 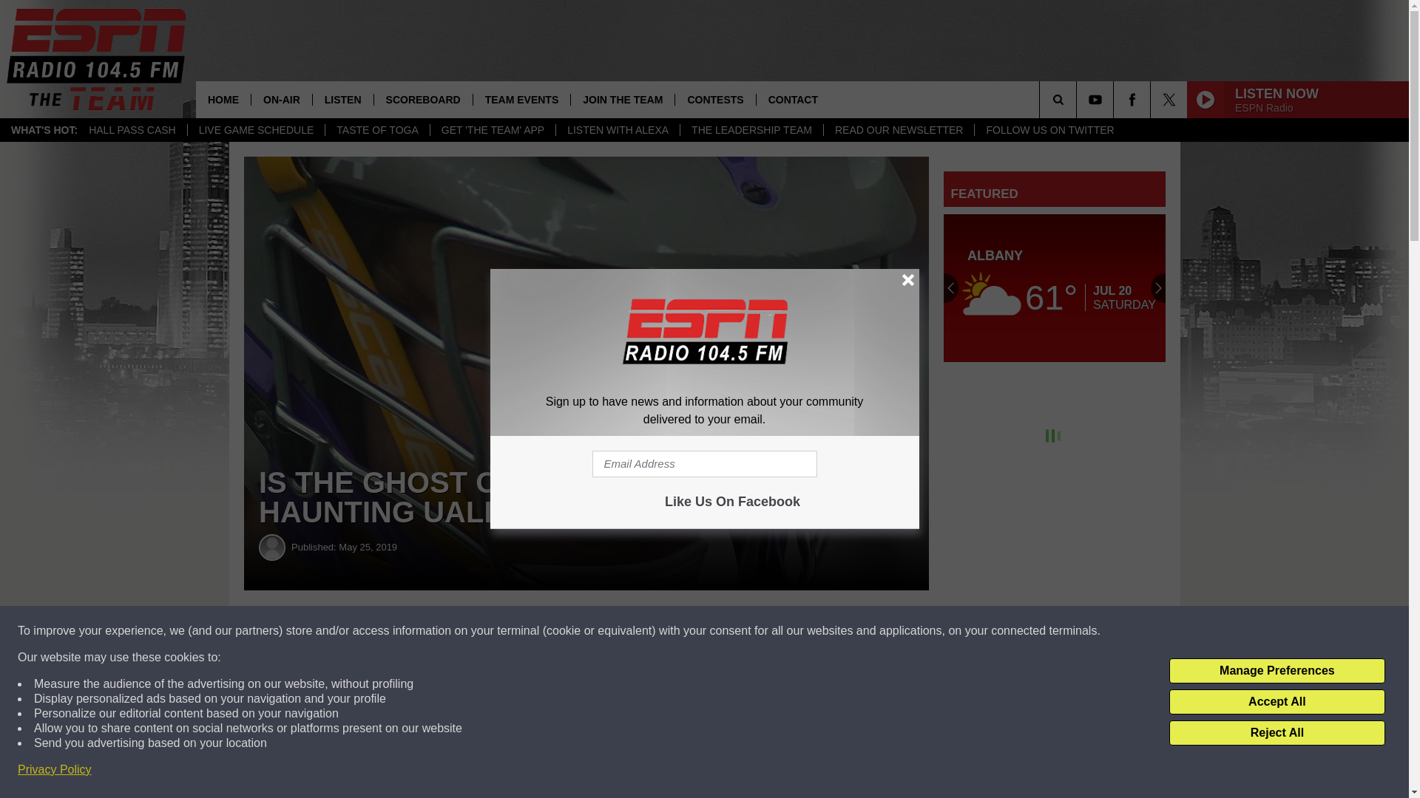 What do you see at coordinates (256, 130) in the screenshot?
I see `LIVE GAME SCHEDULE` at bounding box center [256, 130].